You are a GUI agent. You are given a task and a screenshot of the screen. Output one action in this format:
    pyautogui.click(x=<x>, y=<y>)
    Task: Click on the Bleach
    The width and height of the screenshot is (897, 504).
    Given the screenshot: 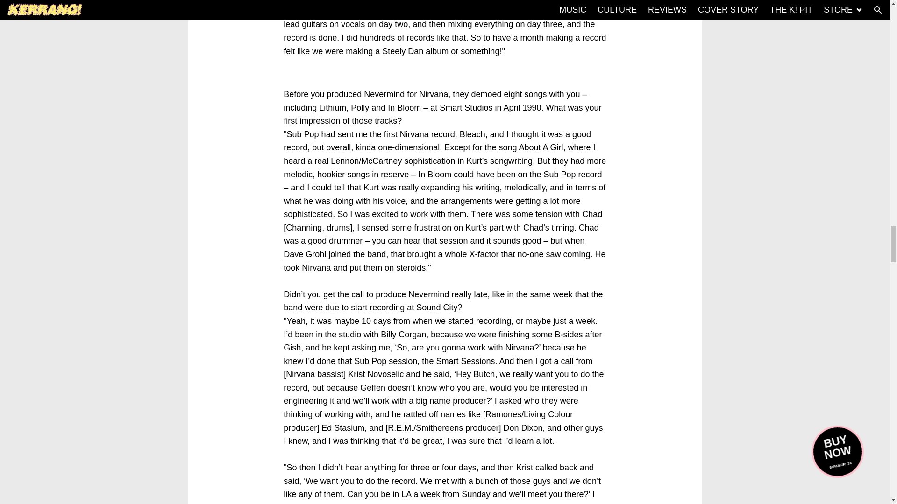 What is the action you would take?
    pyautogui.click(x=472, y=134)
    